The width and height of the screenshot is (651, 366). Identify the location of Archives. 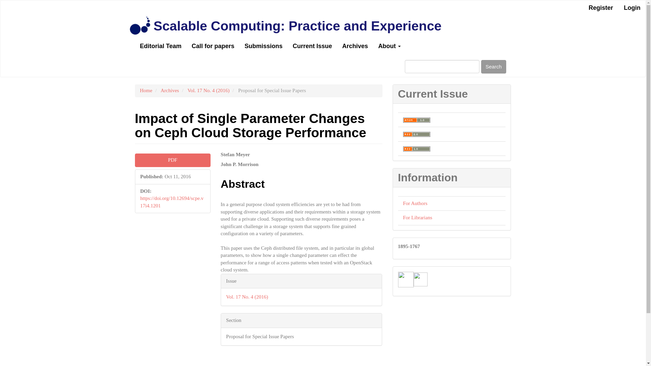
(355, 46).